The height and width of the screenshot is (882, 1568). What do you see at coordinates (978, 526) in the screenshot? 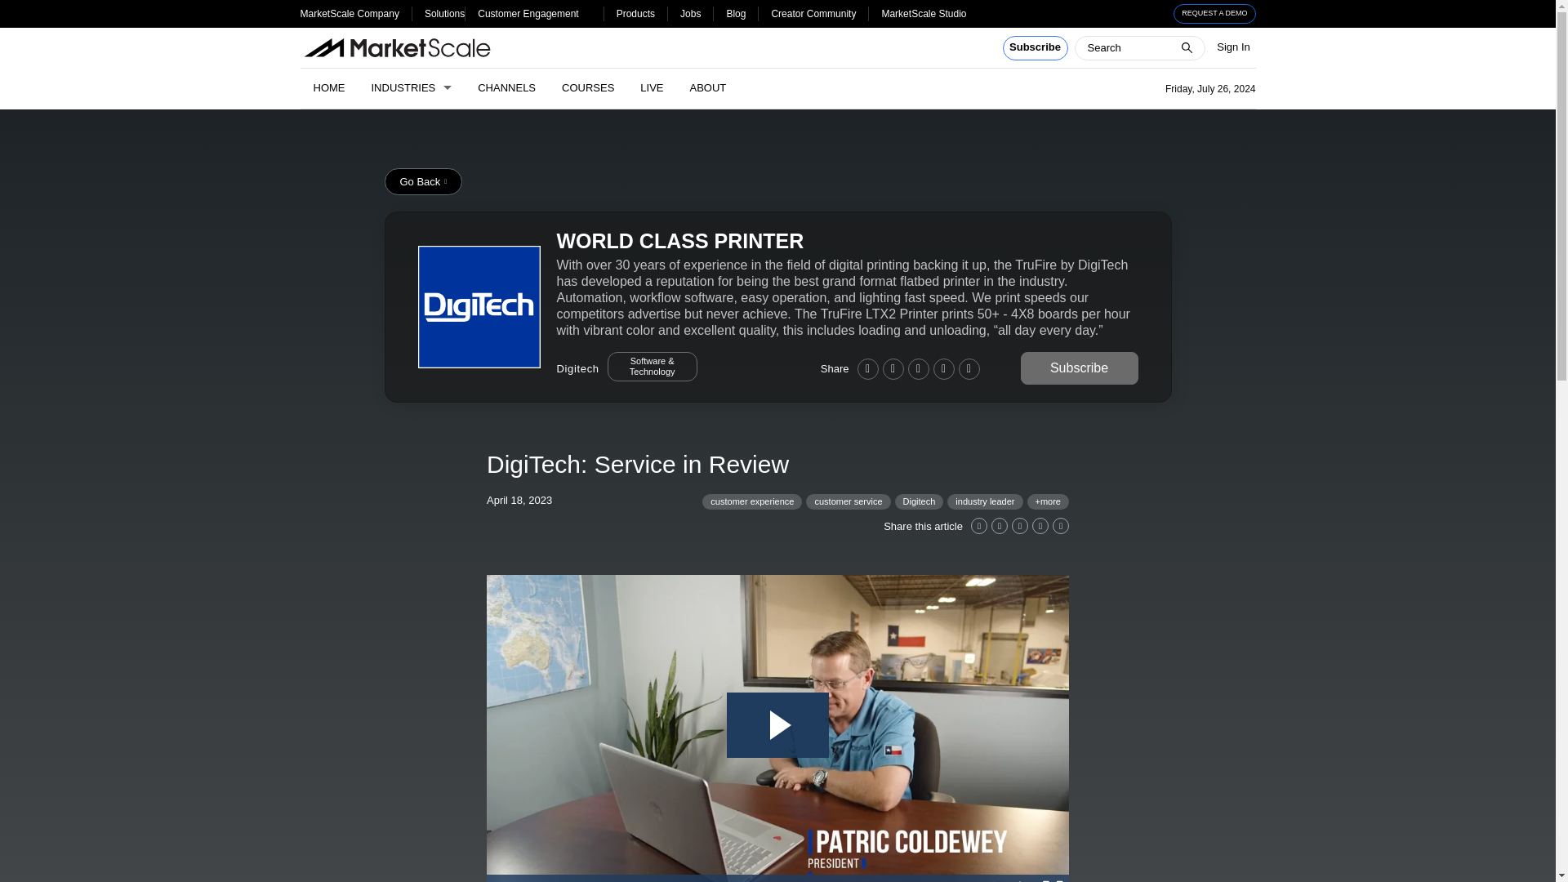
I see `Share on Linkedin` at bounding box center [978, 526].